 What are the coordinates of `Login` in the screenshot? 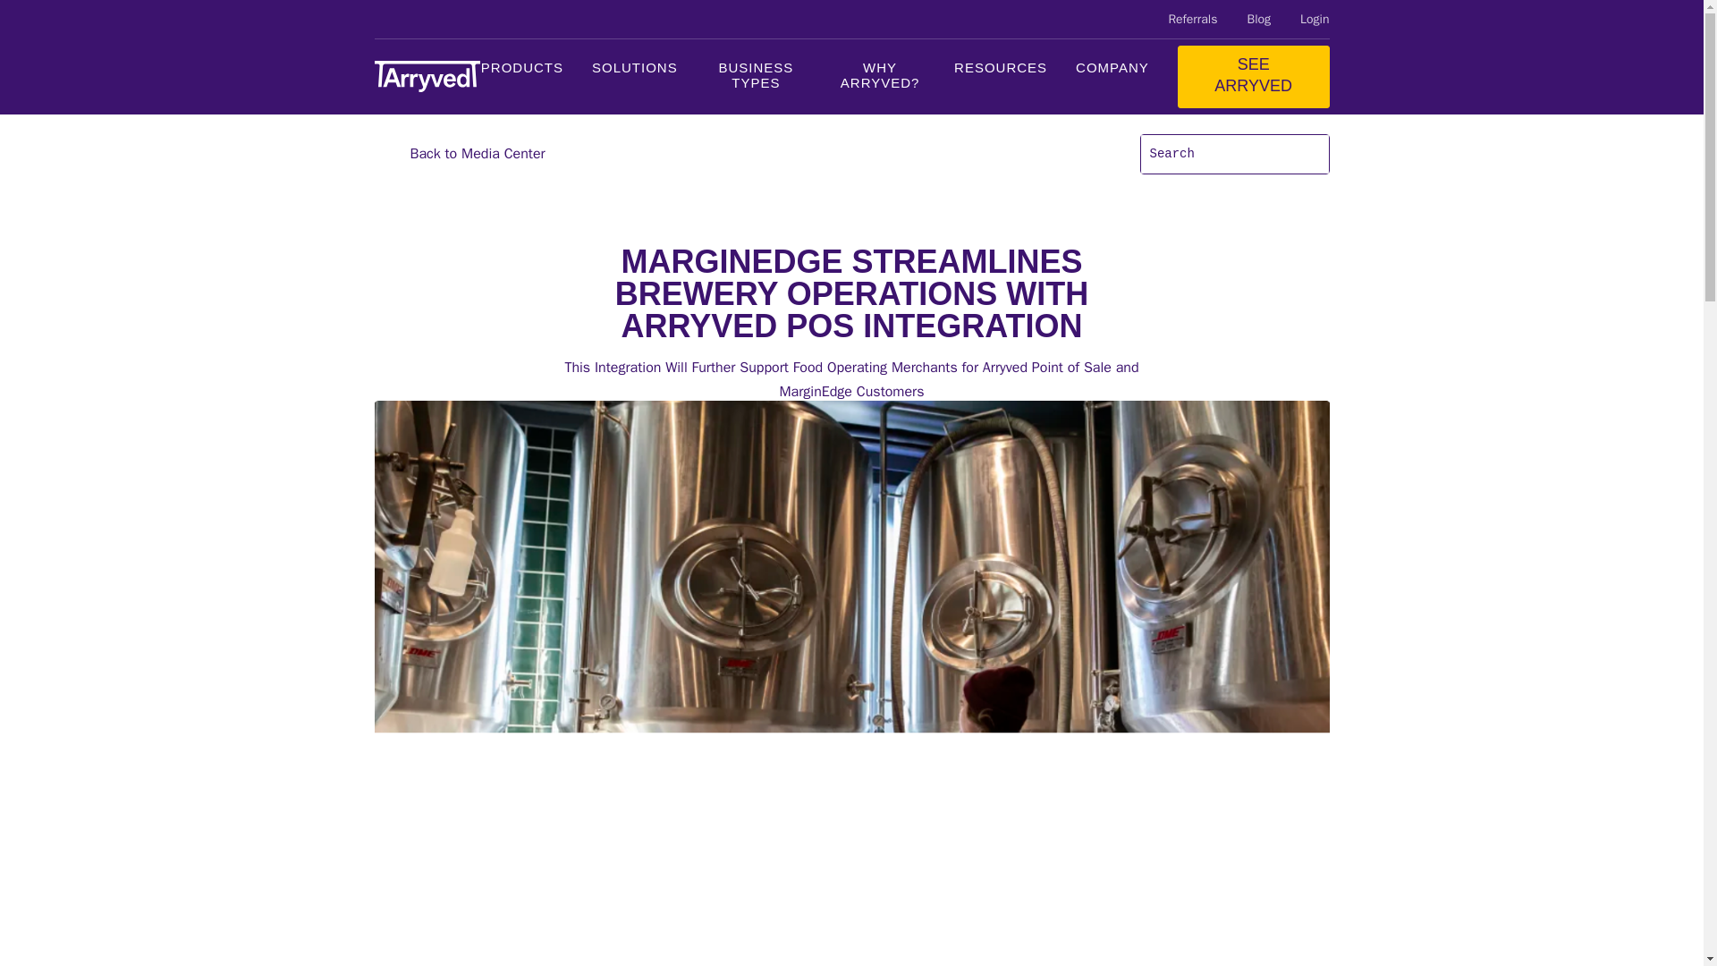 It's located at (1315, 19).